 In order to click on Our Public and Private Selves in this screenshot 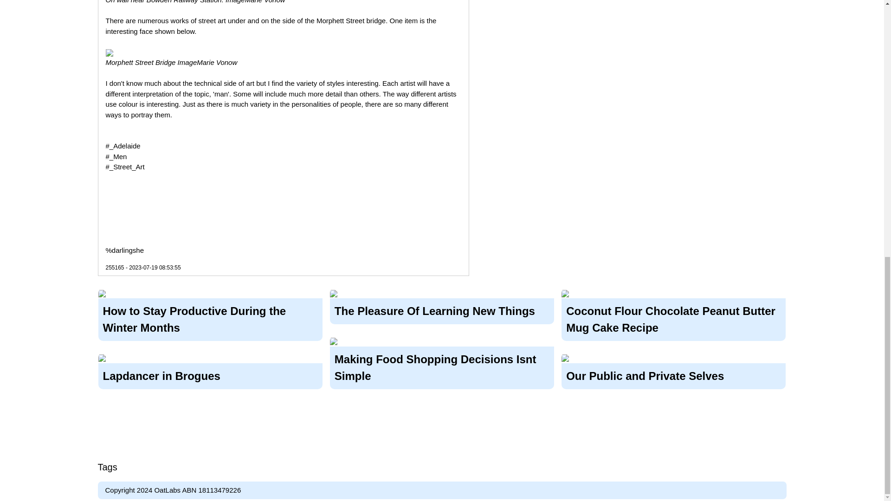, I will do `click(673, 374)`.